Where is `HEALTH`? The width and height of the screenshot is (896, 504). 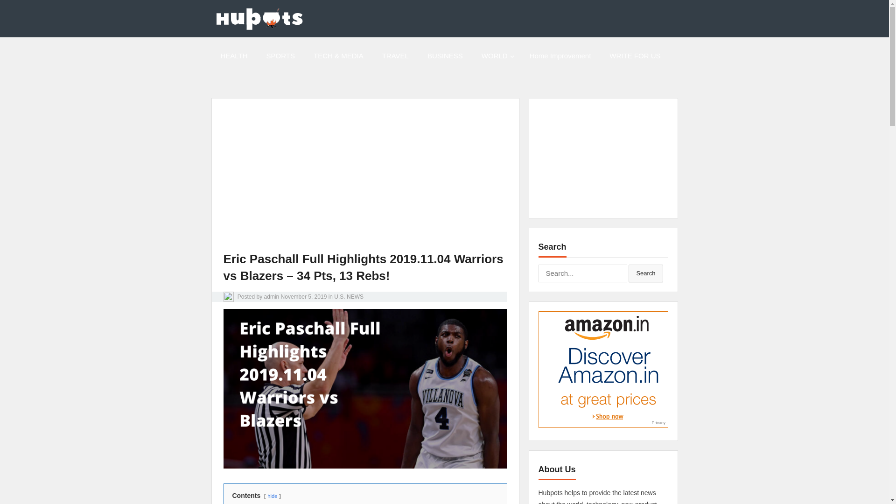
HEALTH is located at coordinates (233, 56).